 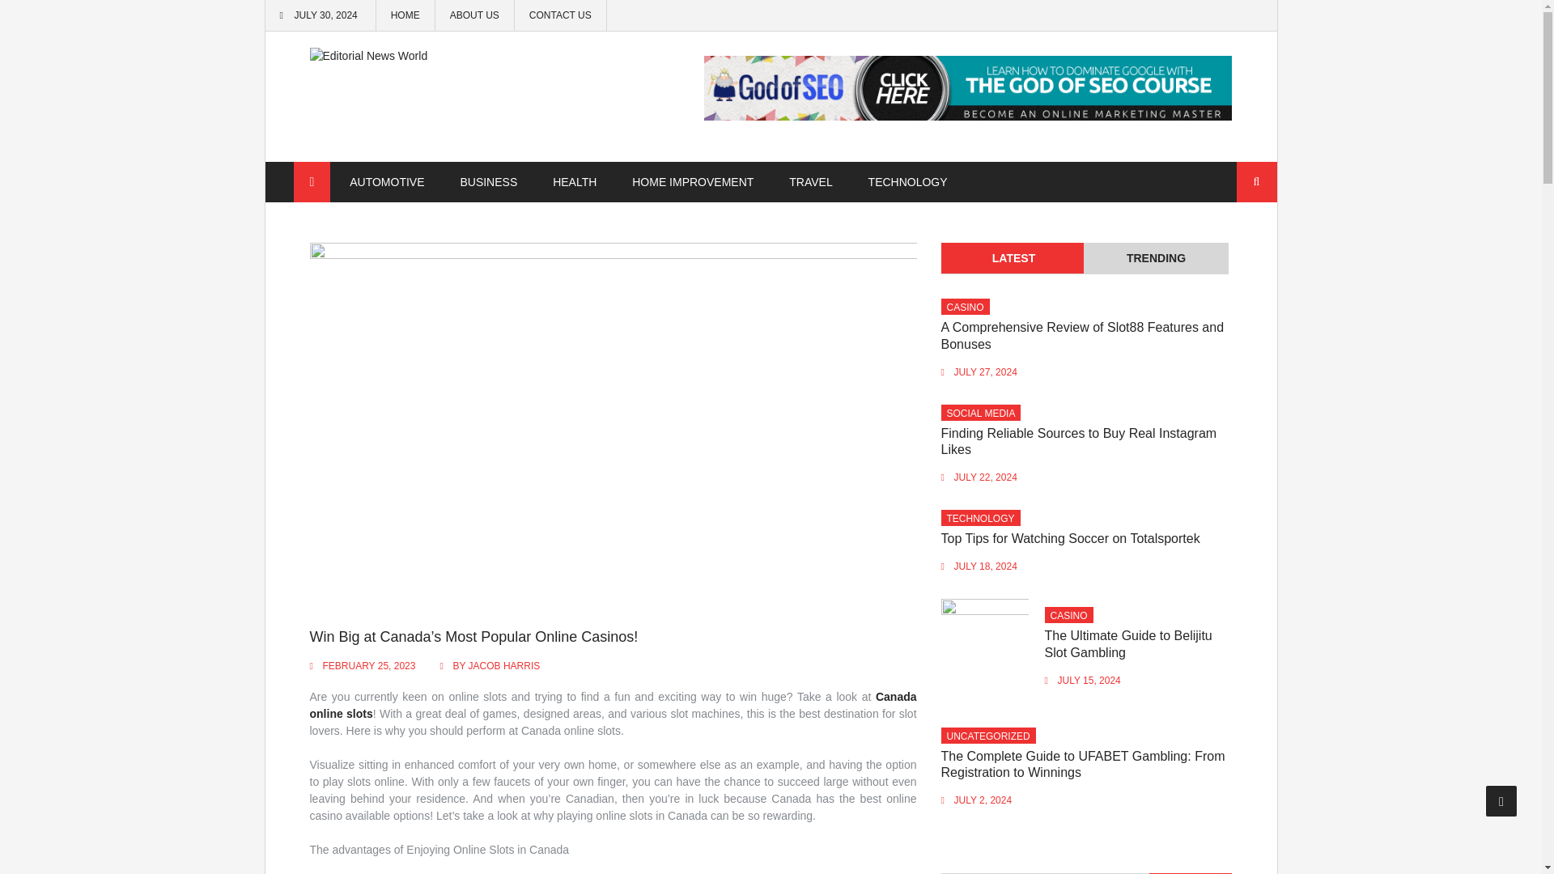 What do you see at coordinates (1257, 181) in the screenshot?
I see `Search` at bounding box center [1257, 181].